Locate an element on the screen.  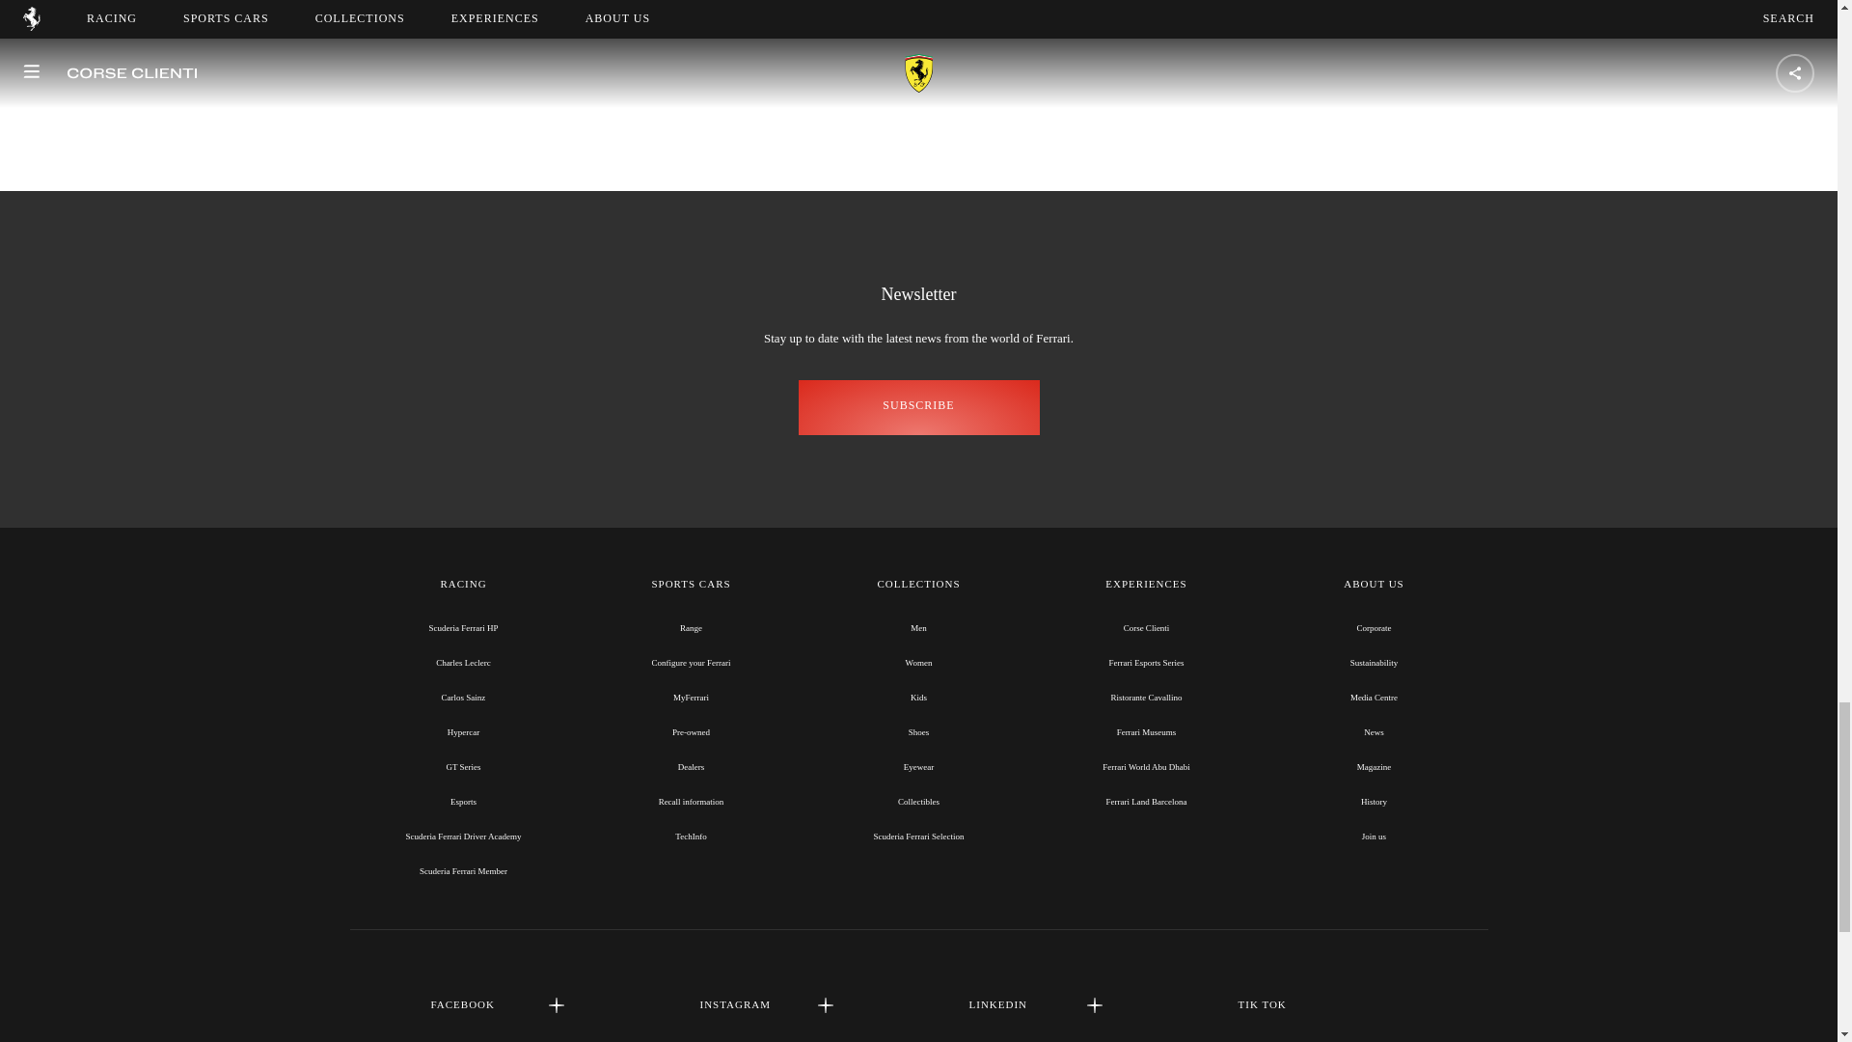
Charles Leclerc is located at coordinates (463, 662).